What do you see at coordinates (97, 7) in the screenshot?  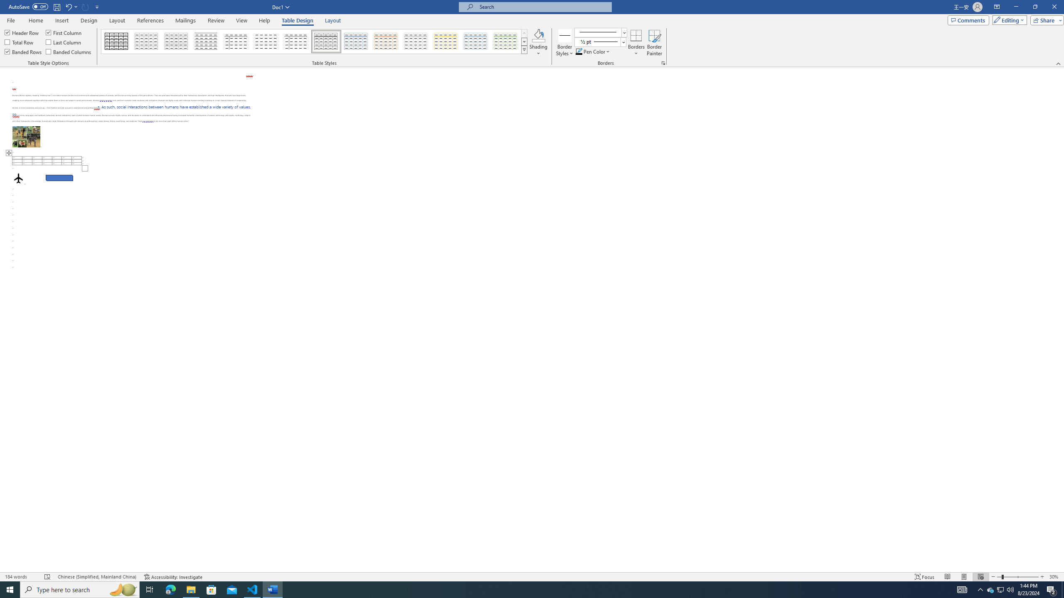 I see `Customize Quick Access Toolbar` at bounding box center [97, 7].